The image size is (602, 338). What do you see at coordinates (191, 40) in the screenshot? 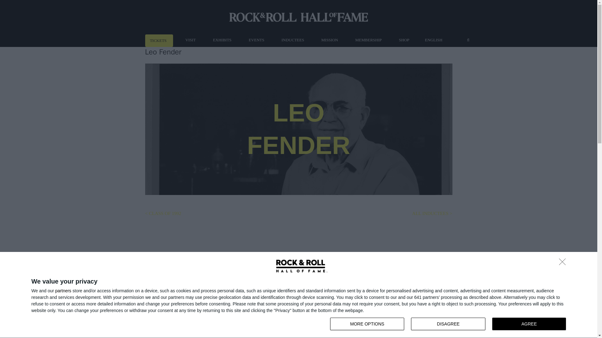
I see `VISIT` at bounding box center [191, 40].